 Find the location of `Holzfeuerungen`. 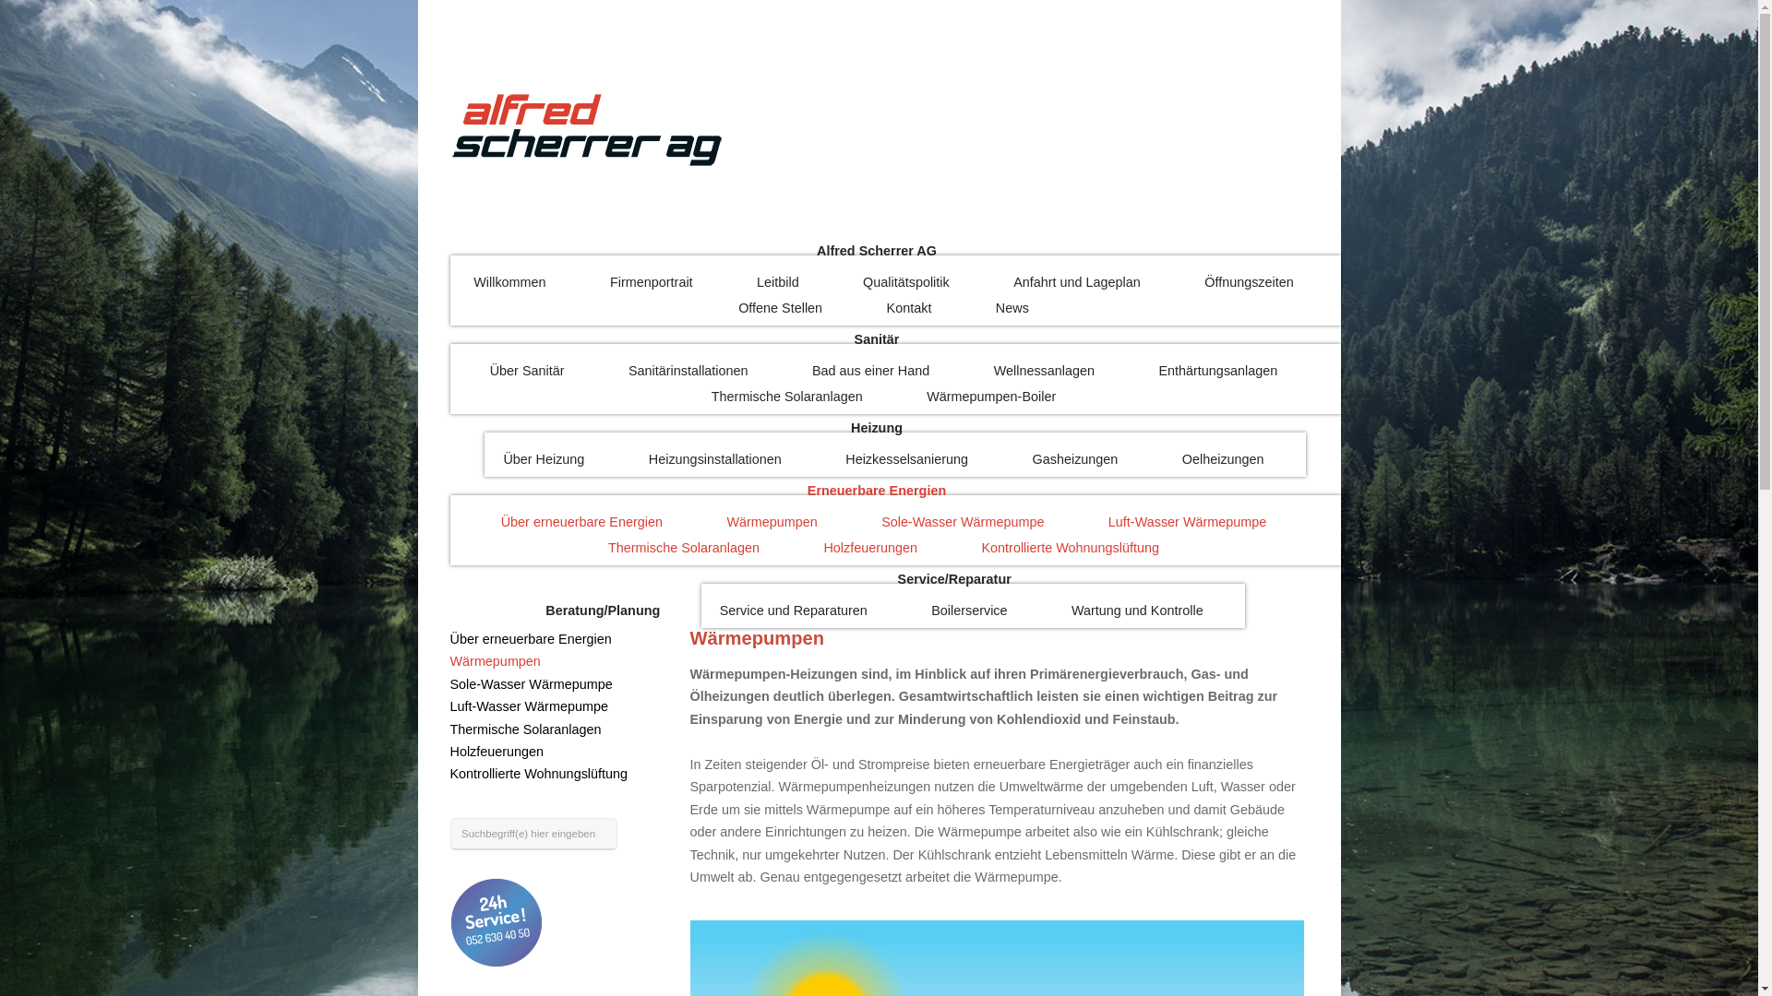

Holzfeuerungen is located at coordinates (870, 552).